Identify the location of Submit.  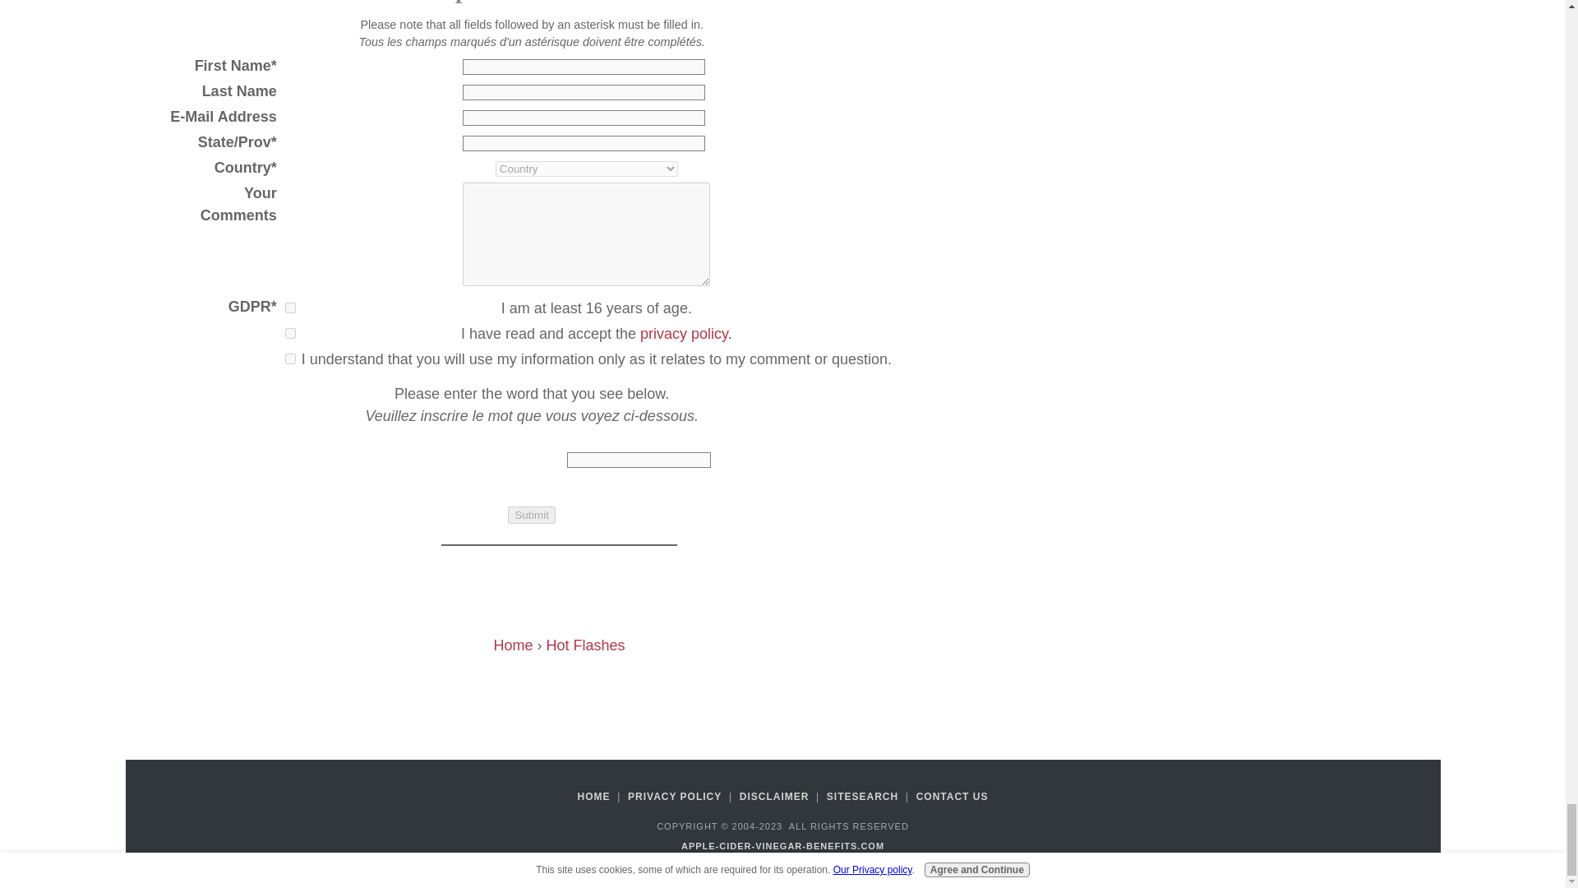
(531, 515).